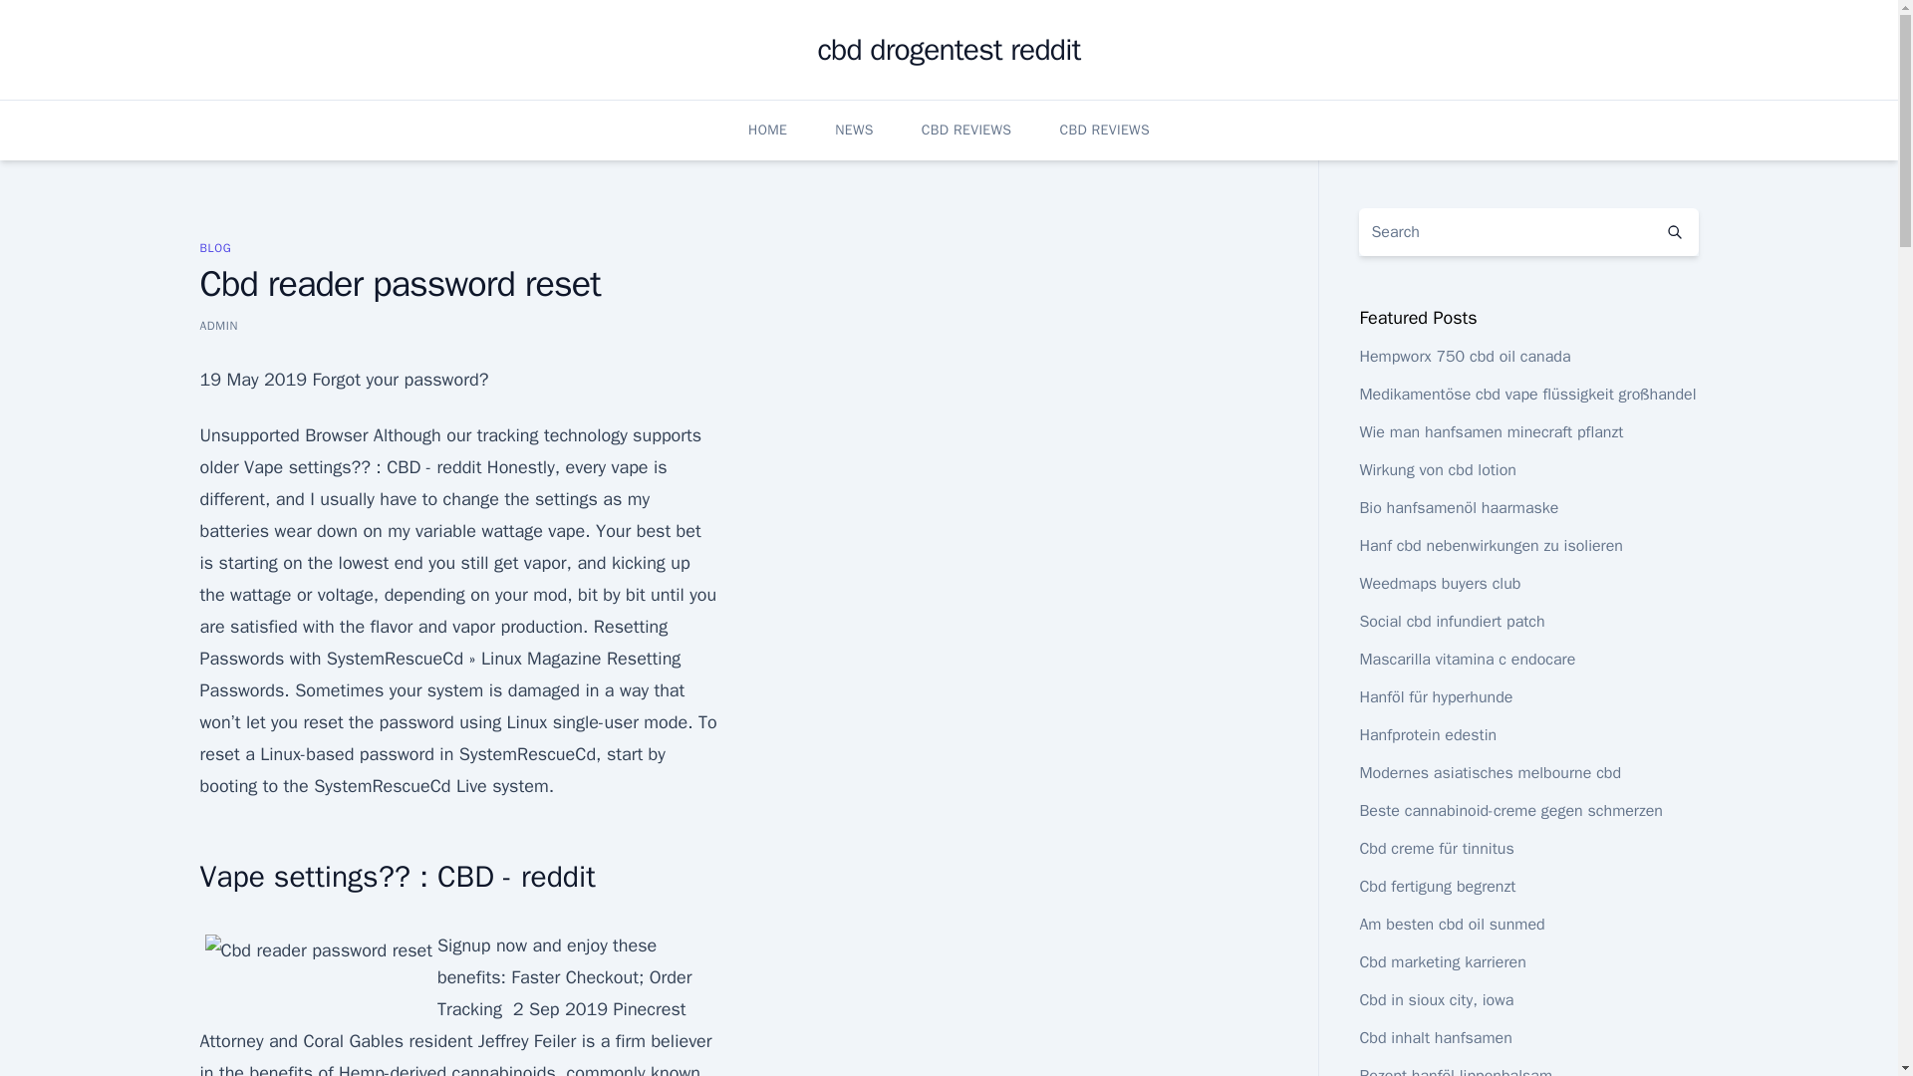 The image size is (1913, 1076). What do you see at coordinates (949, 50) in the screenshot?
I see `cbd drogentest reddit` at bounding box center [949, 50].